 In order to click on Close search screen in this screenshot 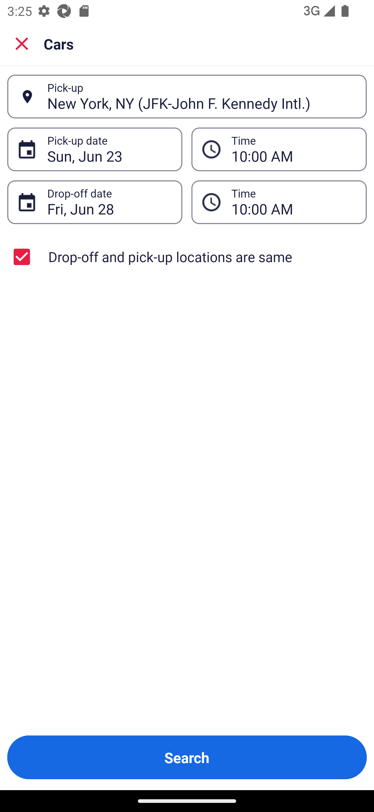, I will do `click(22, 43)`.